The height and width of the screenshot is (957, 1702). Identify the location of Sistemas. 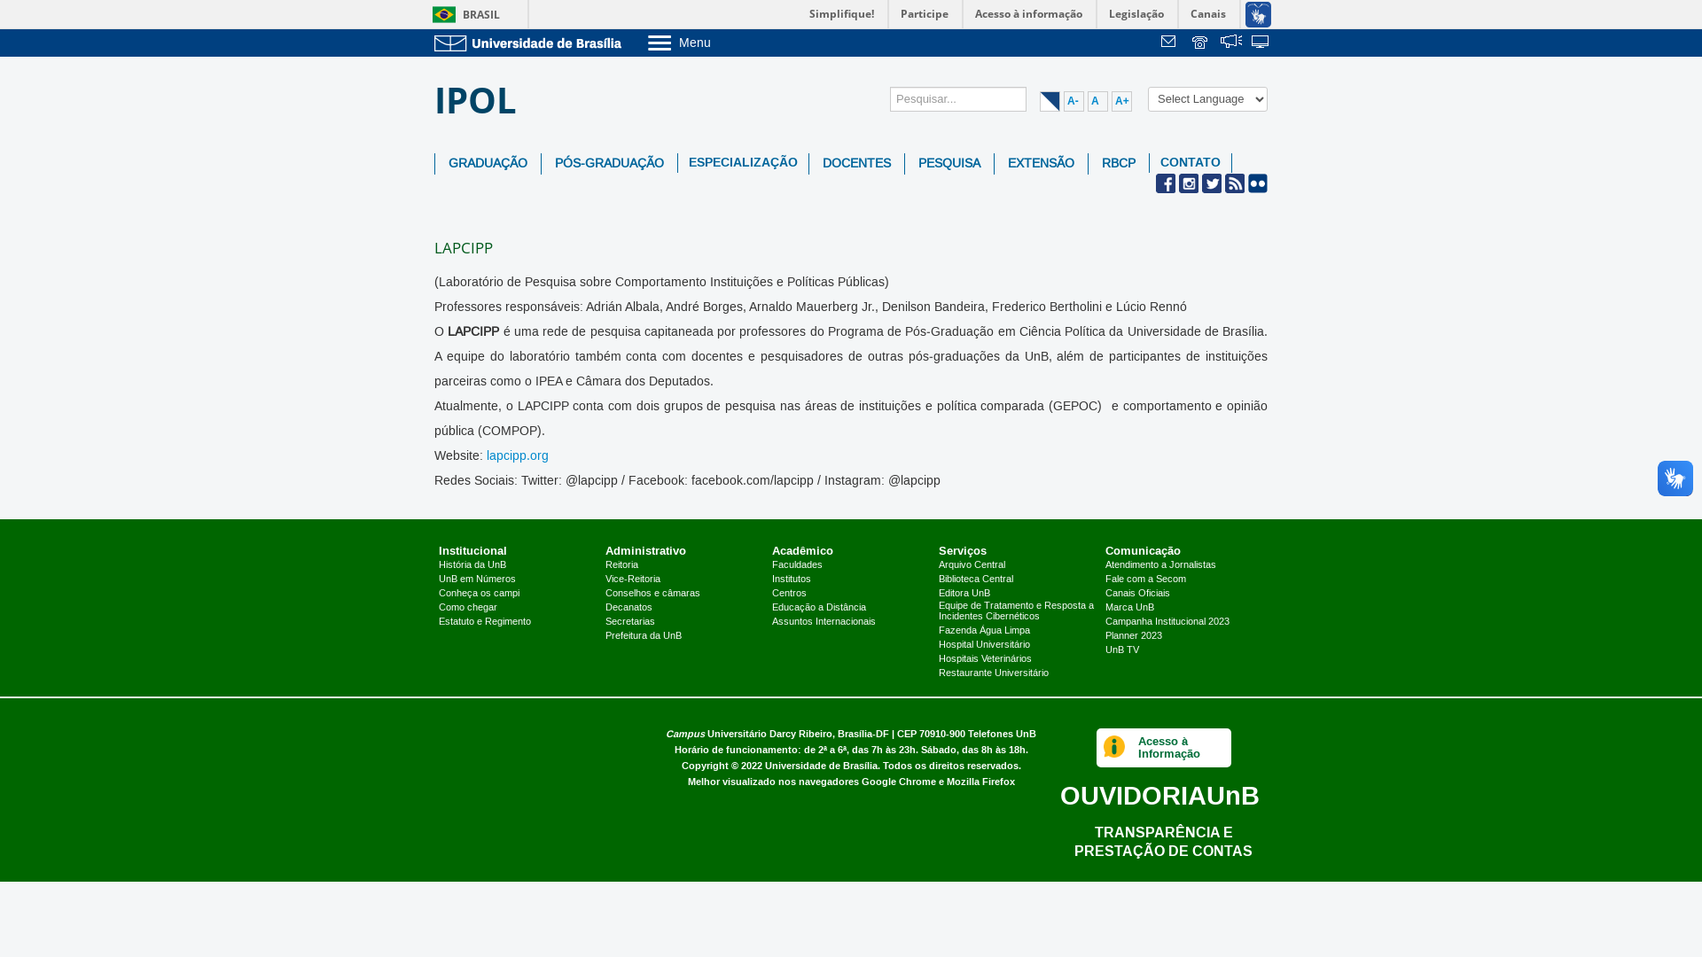
(1261, 43).